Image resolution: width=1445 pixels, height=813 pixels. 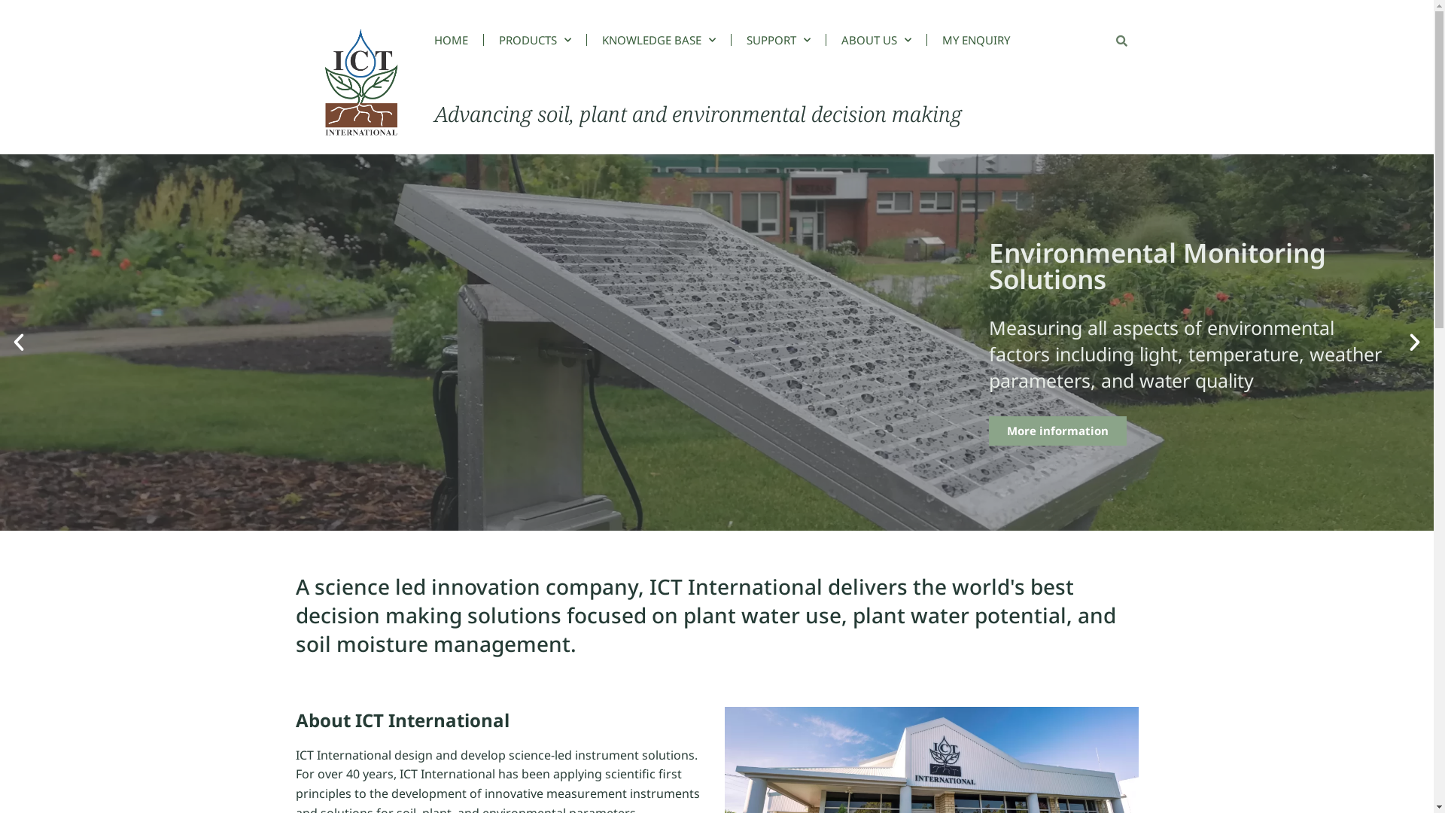 I want to click on HOME, so click(x=459, y=40).